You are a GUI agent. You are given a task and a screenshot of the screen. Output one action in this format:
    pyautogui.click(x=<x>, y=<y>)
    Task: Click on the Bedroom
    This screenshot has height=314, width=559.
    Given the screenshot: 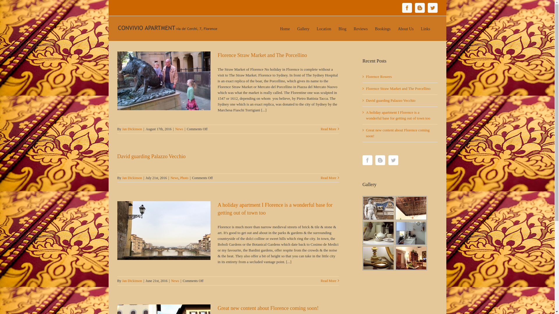 What is the action you would take?
    pyautogui.click(x=378, y=258)
    